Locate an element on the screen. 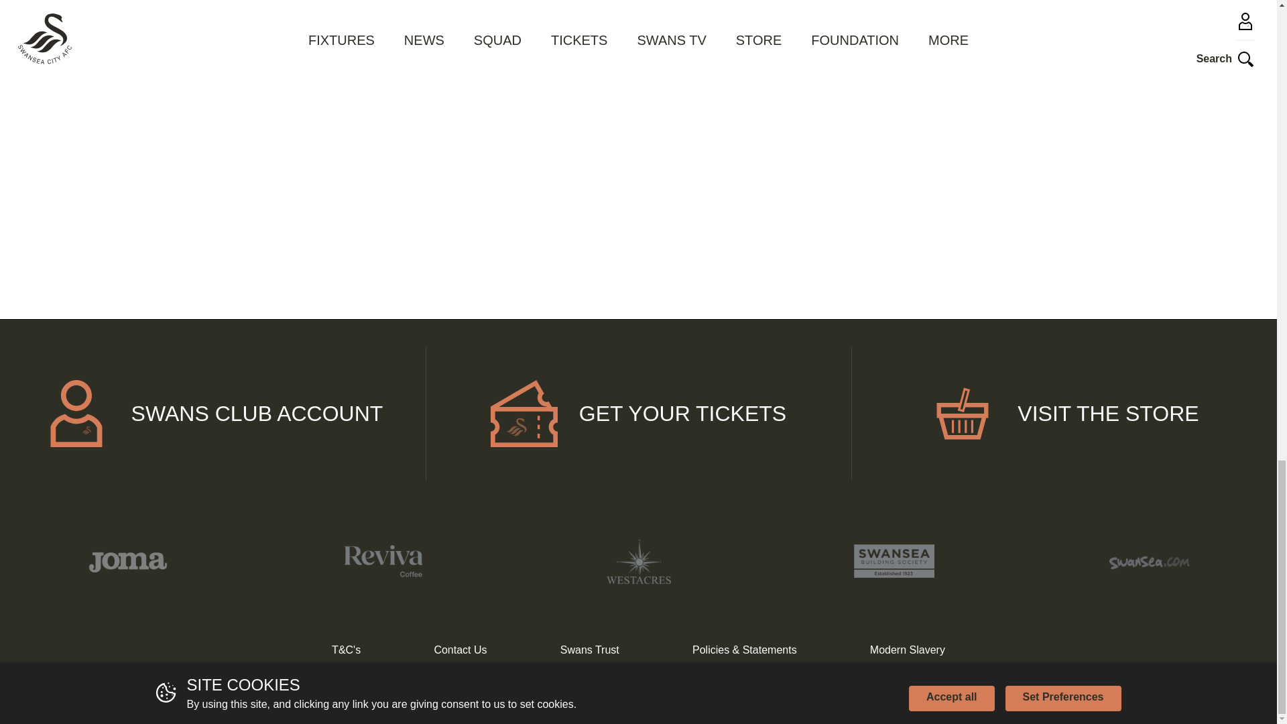 This screenshot has height=724, width=1287. Sign up or log into Swans Club Account is located at coordinates (213, 414).